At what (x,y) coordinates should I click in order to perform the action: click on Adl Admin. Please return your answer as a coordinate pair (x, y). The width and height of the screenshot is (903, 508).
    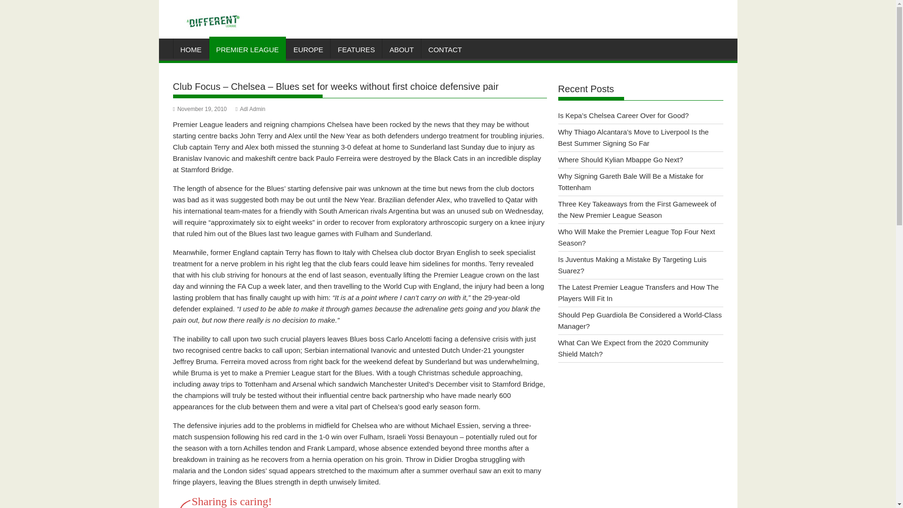
    Looking at the image, I should click on (250, 109).